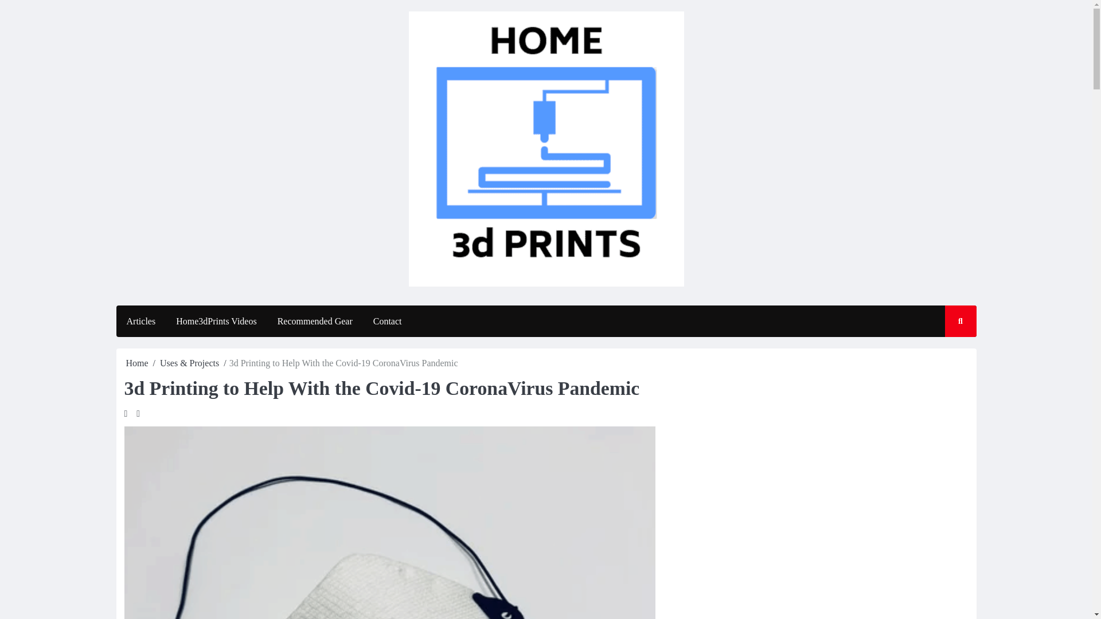 The height and width of the screenshot is (619, 1101). What do you see at coordinates (217, 321) in the screenshot?
I see `Home3dPrints Videos` at bounding box center [217, 321].